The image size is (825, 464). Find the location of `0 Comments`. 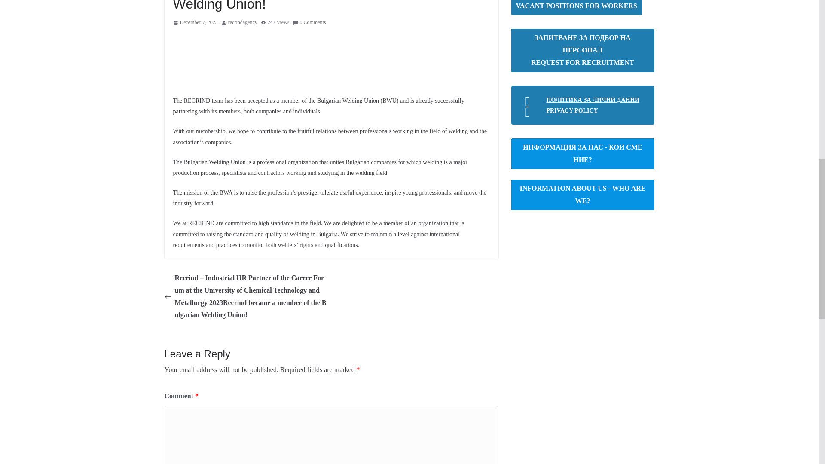

0 Comments is located at coordinates (309, 22).